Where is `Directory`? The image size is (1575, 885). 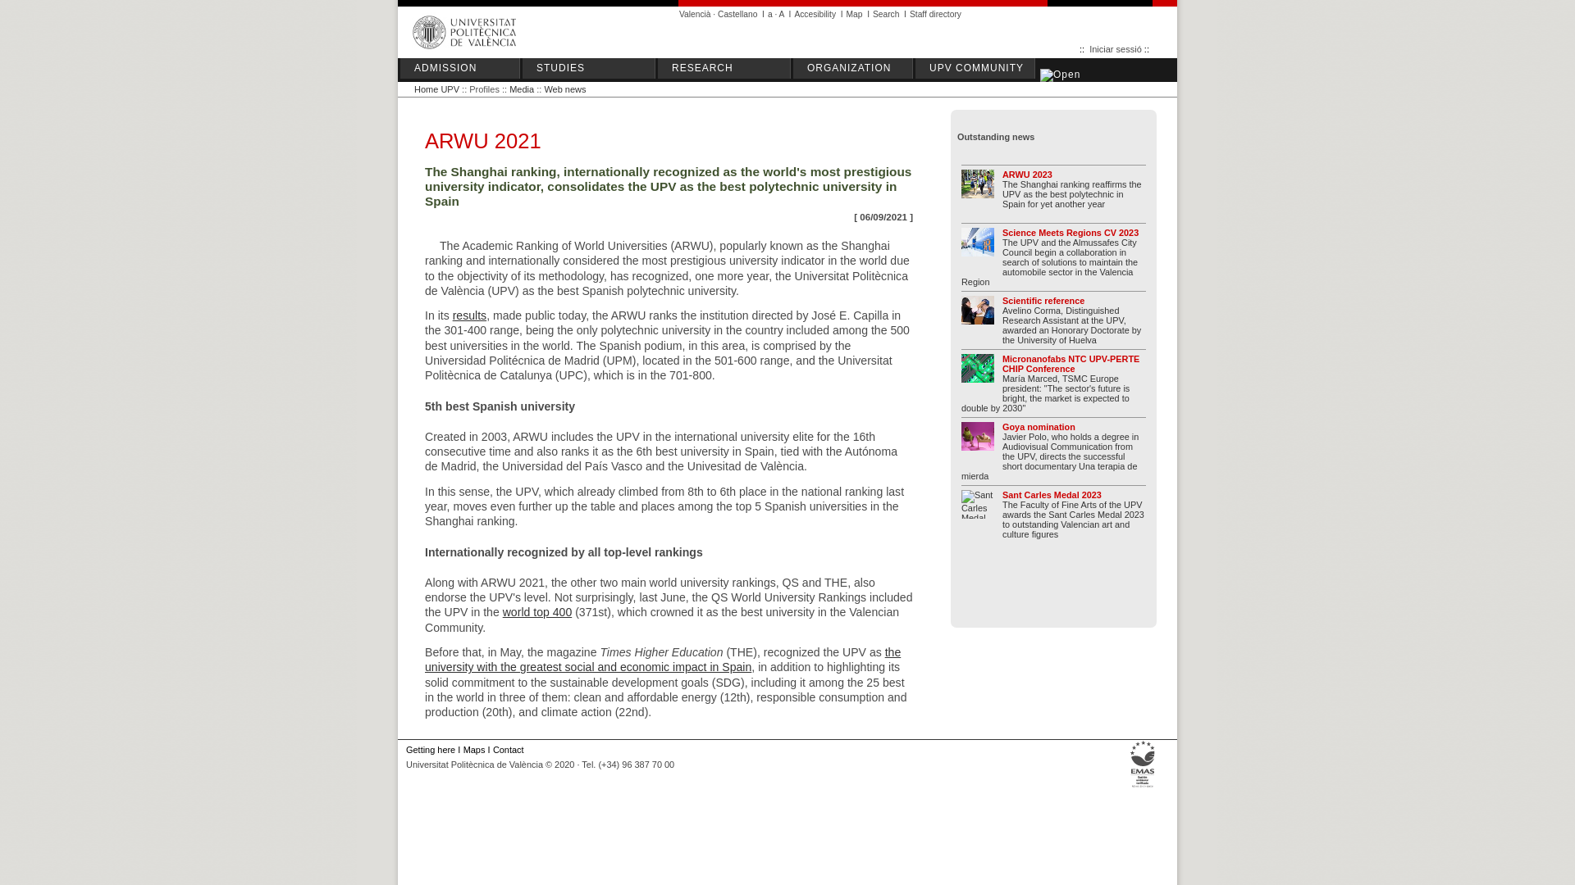
Directory is located at coordinates (935, 13).